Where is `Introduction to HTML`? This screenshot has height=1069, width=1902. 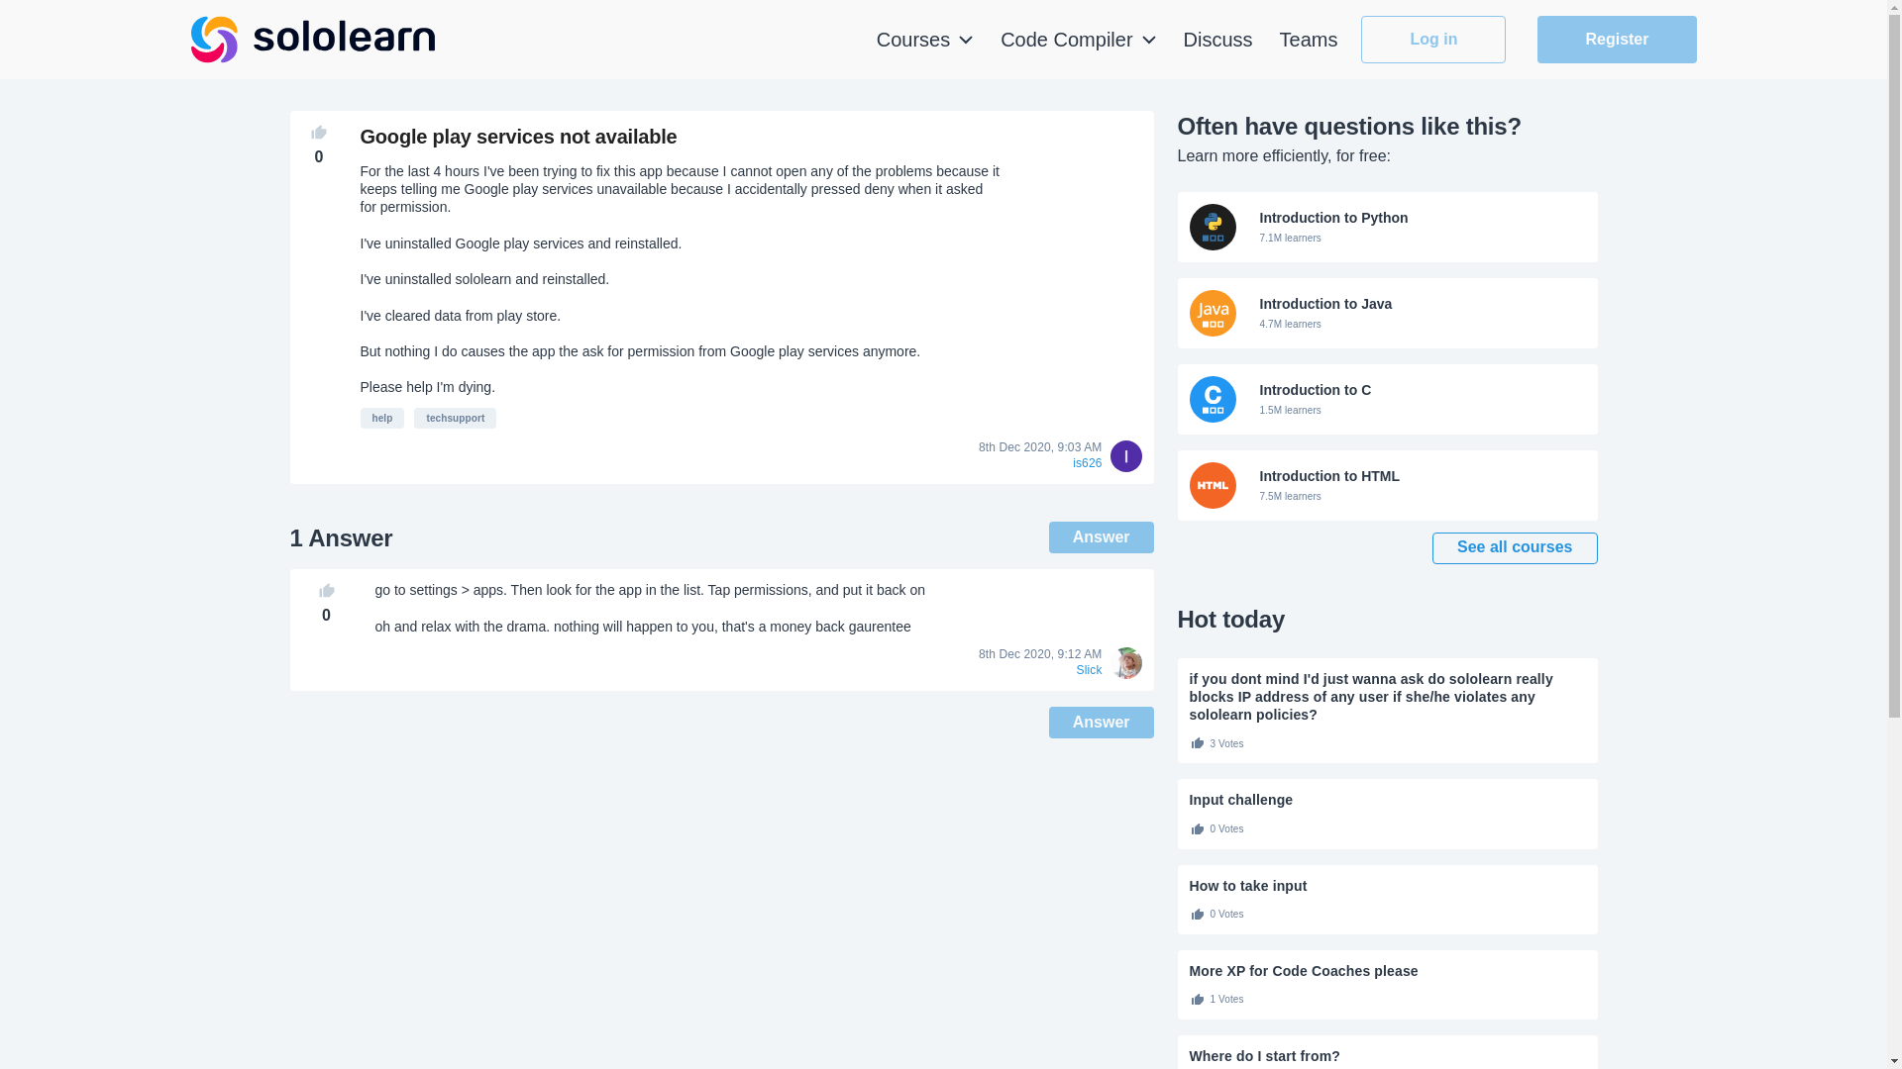 Introduction to HTML is located at coordinates (1387, 485).